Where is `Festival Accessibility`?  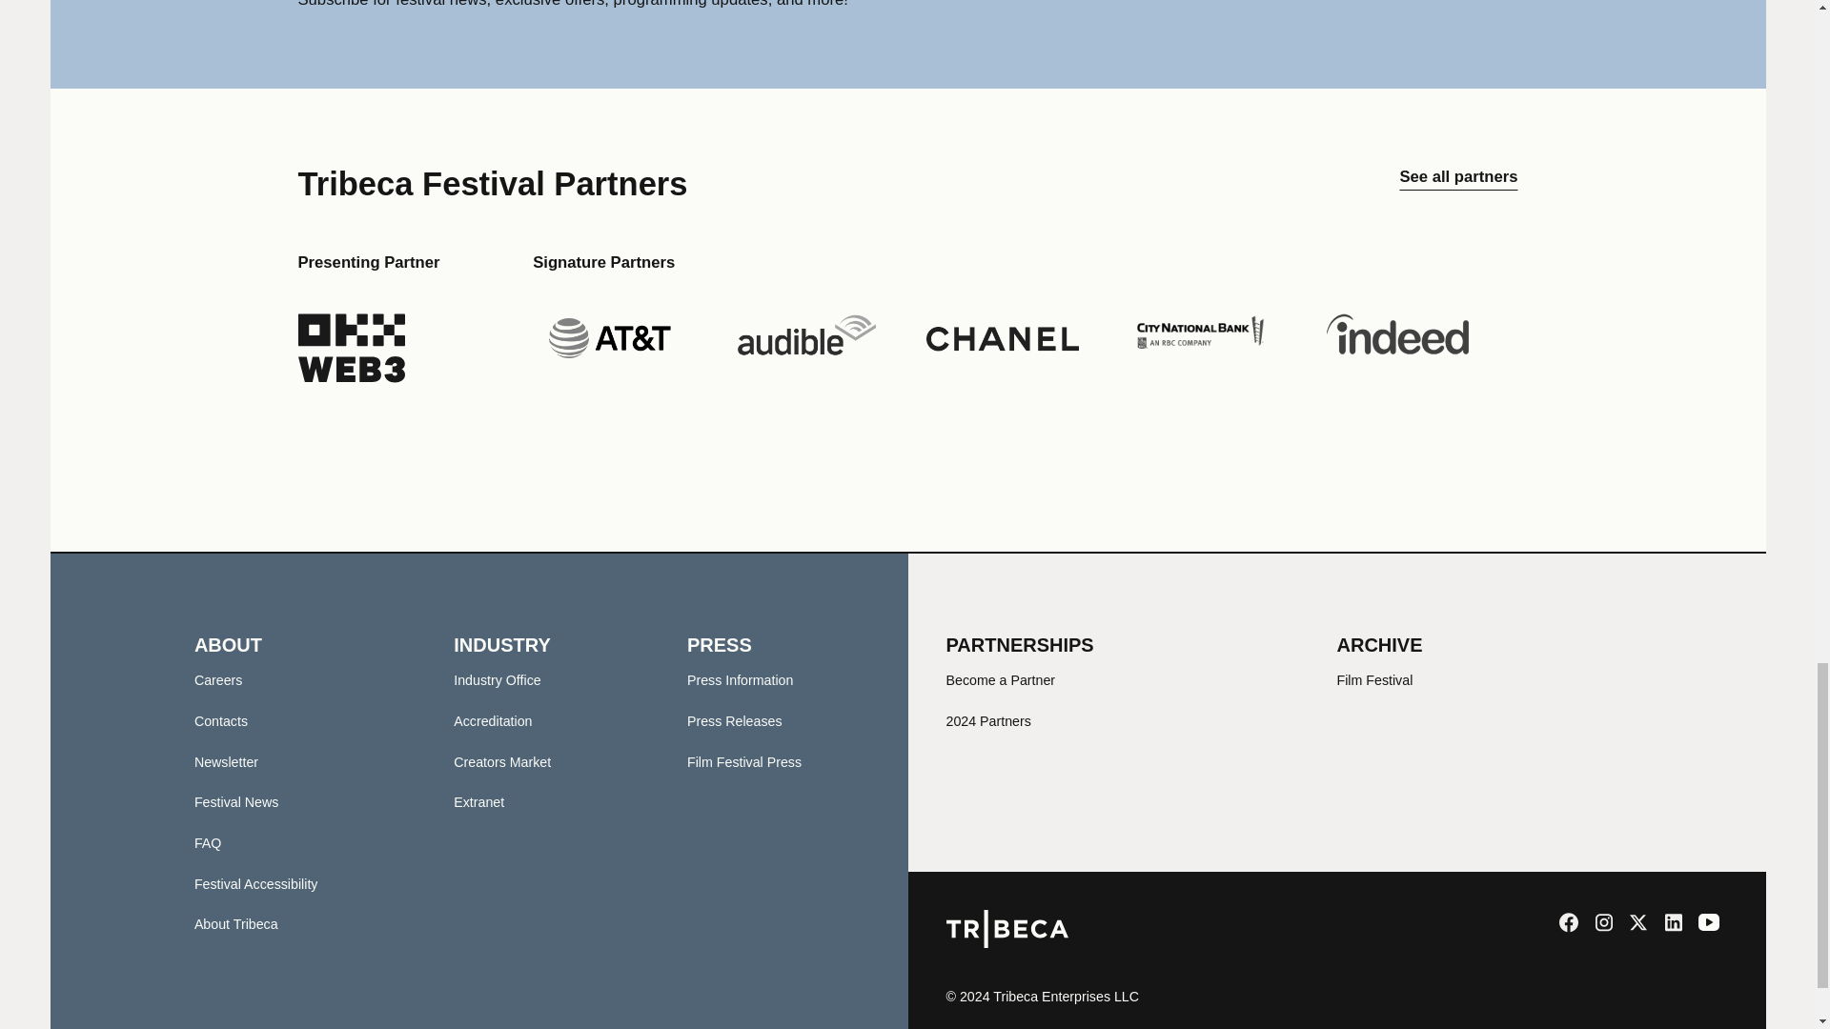
Festival Accessibility is located at coordinates (255, 884).